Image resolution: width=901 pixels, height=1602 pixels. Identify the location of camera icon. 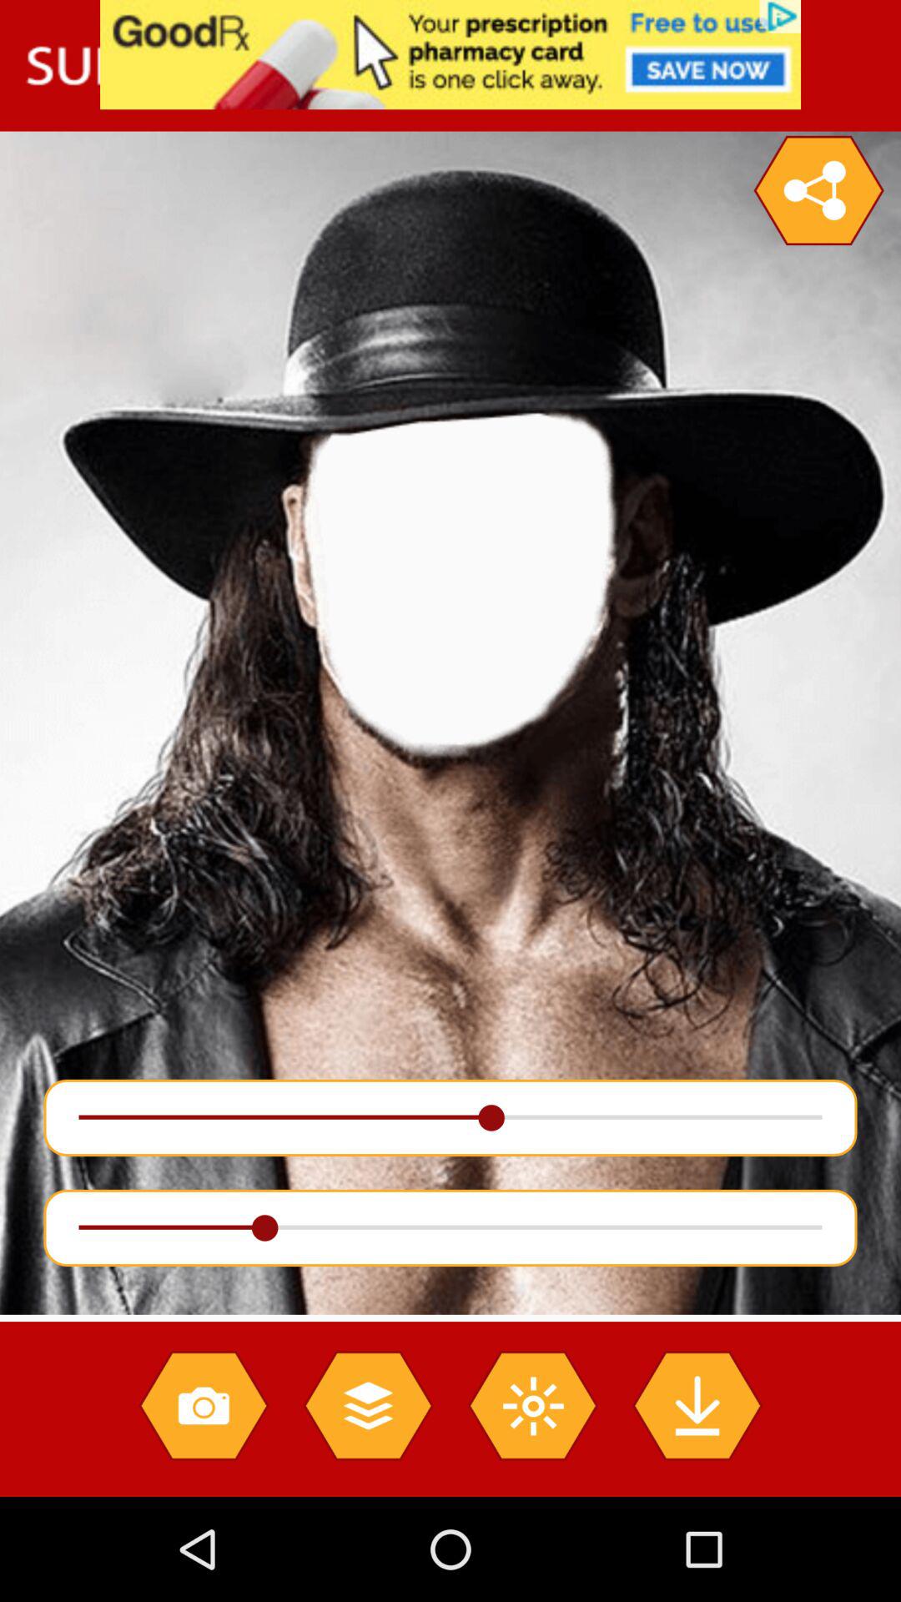
(204, 1405).